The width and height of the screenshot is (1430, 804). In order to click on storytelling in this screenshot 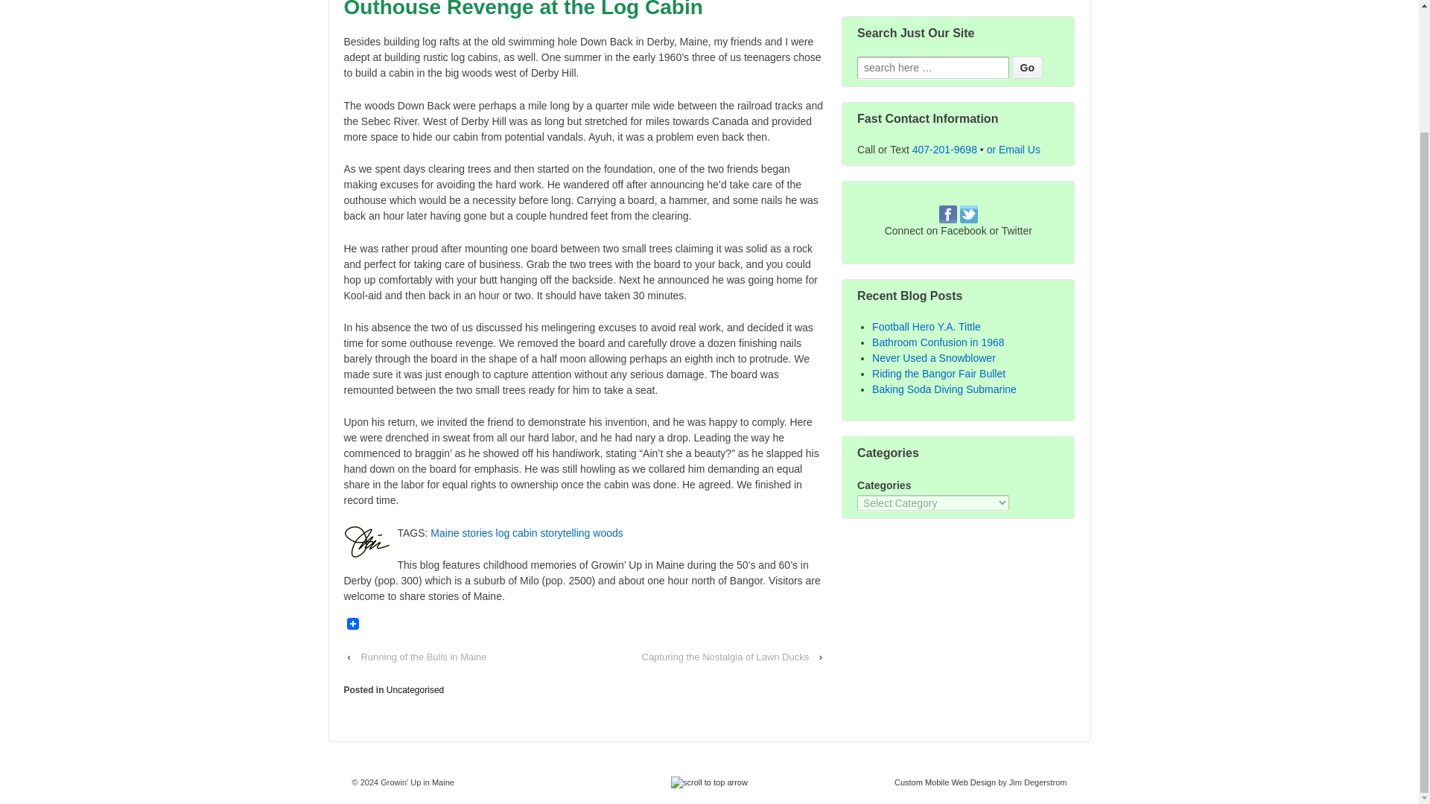, I will do `click(565, 533)`.